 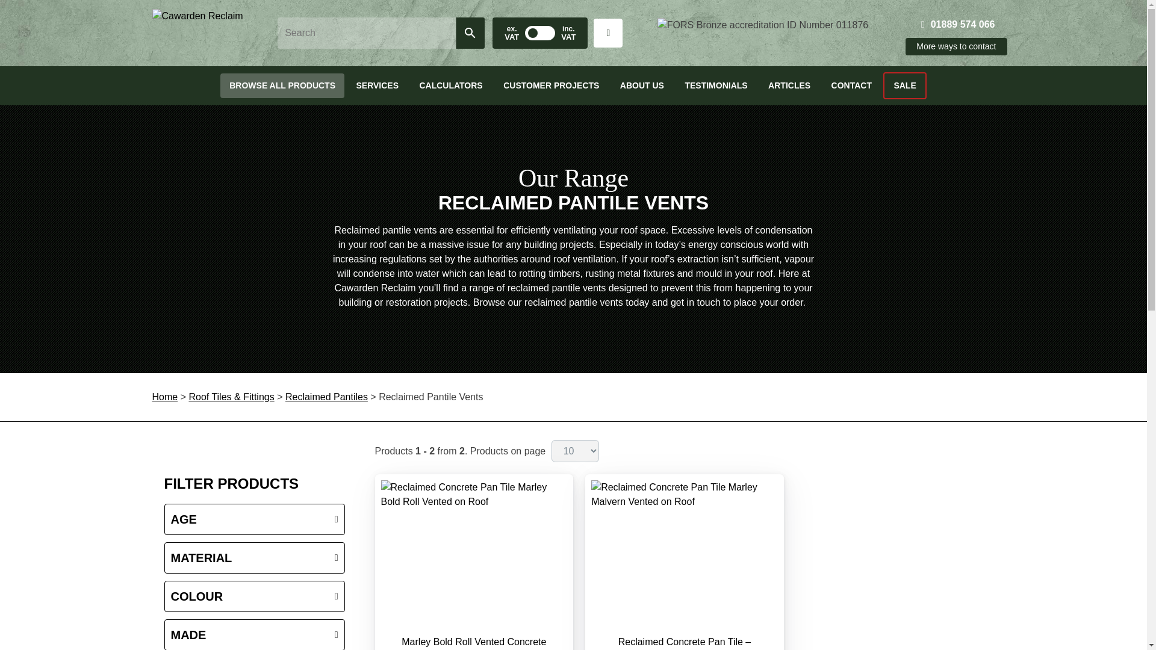 What do you see at coordinates (608, 32) in the screenshot?
I see `View My Basket` at bounding box center [608, 32].